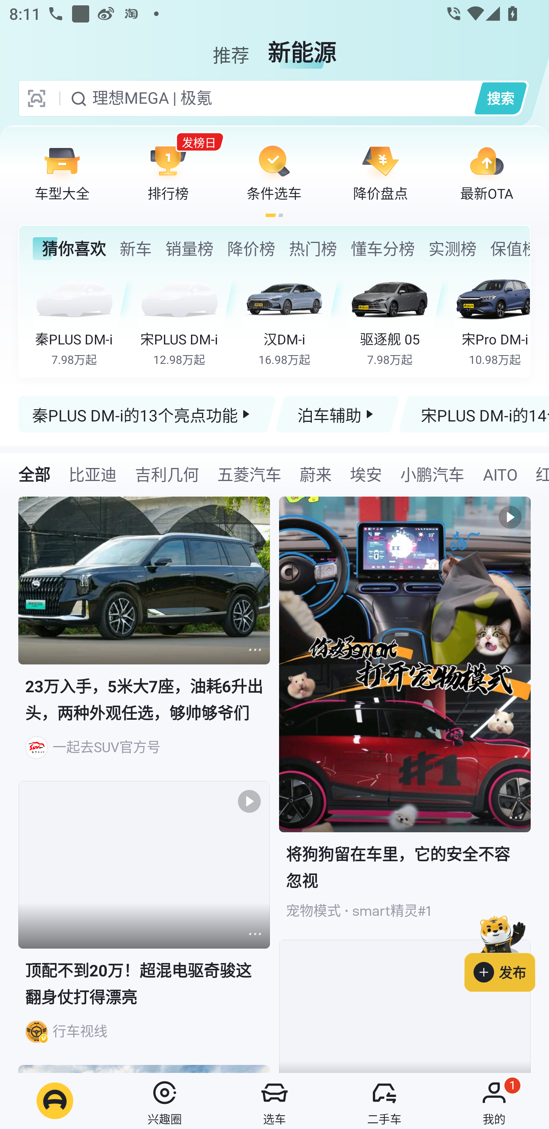 This screenshot has width=549, height=1129. What do you see at coordinates (432, 474) in the screenshot?
I see `小鹏汽车` at bounding box center [432, 474].